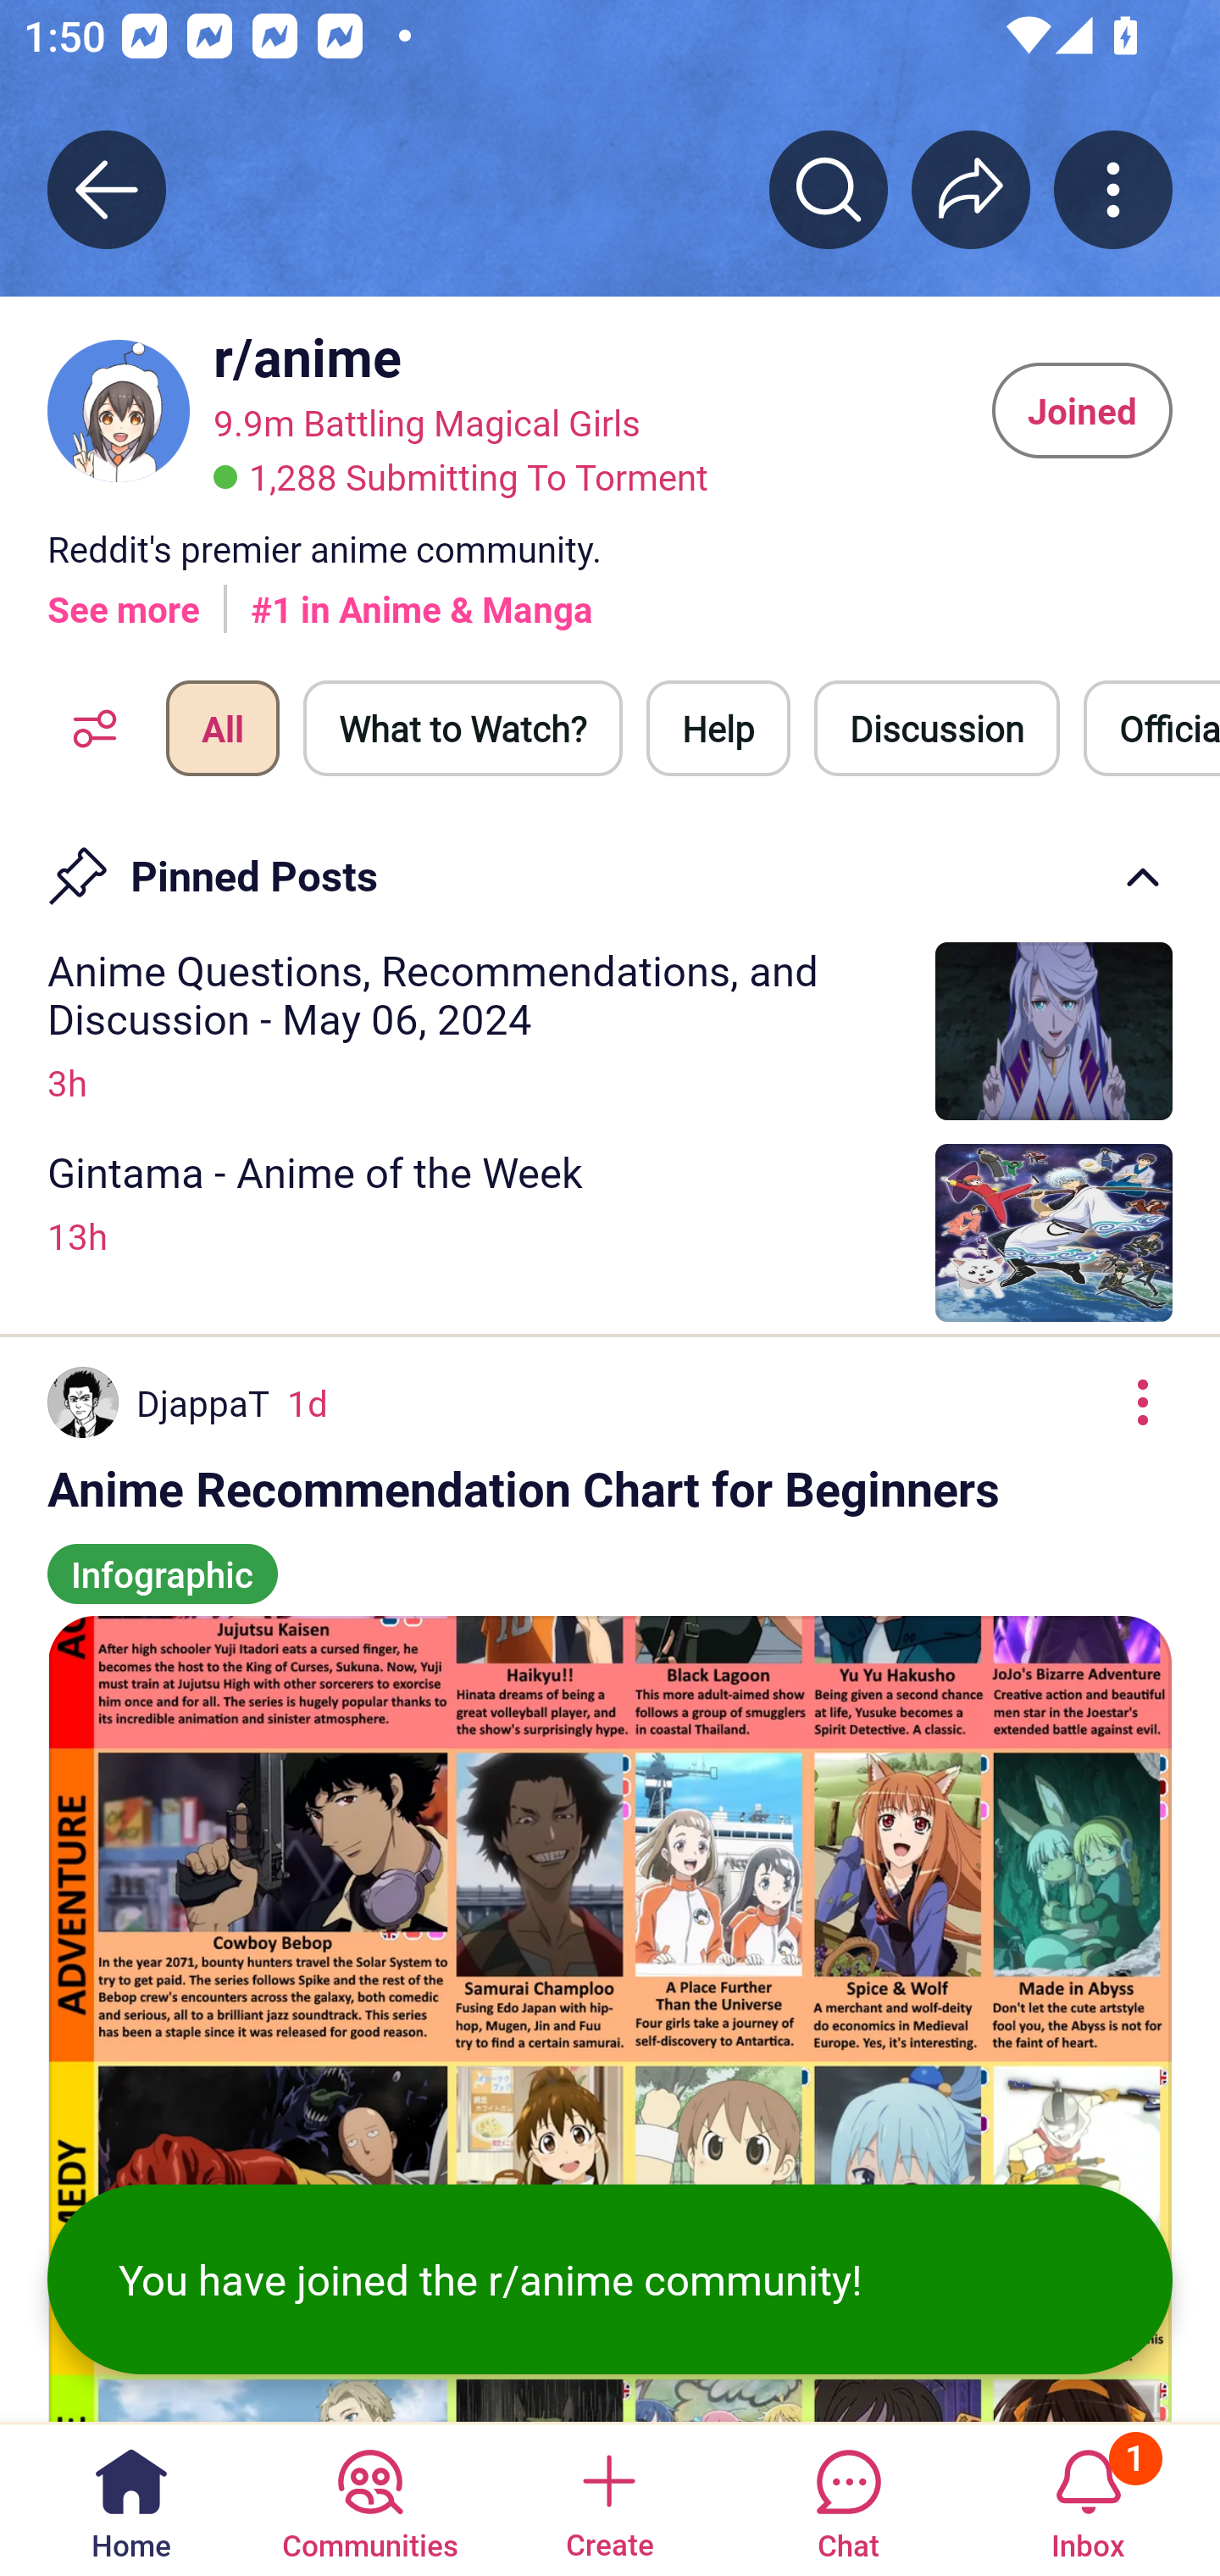 This screenshot has width=1220, height=2576. I want to click on All, so click(222, 727).